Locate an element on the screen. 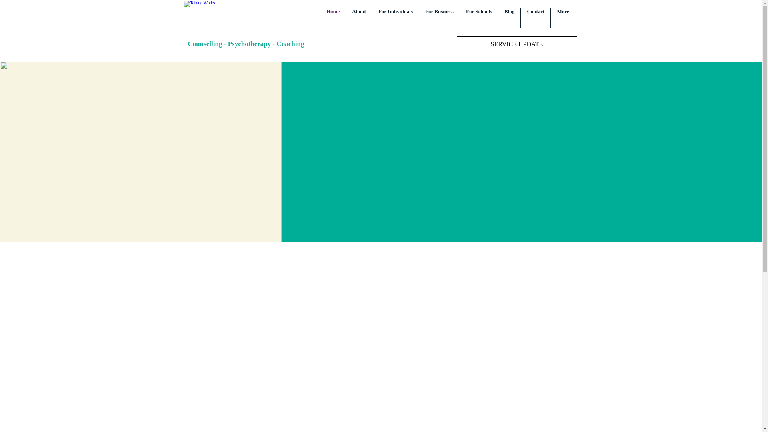  For Schools is located at coordinates (479, 18).